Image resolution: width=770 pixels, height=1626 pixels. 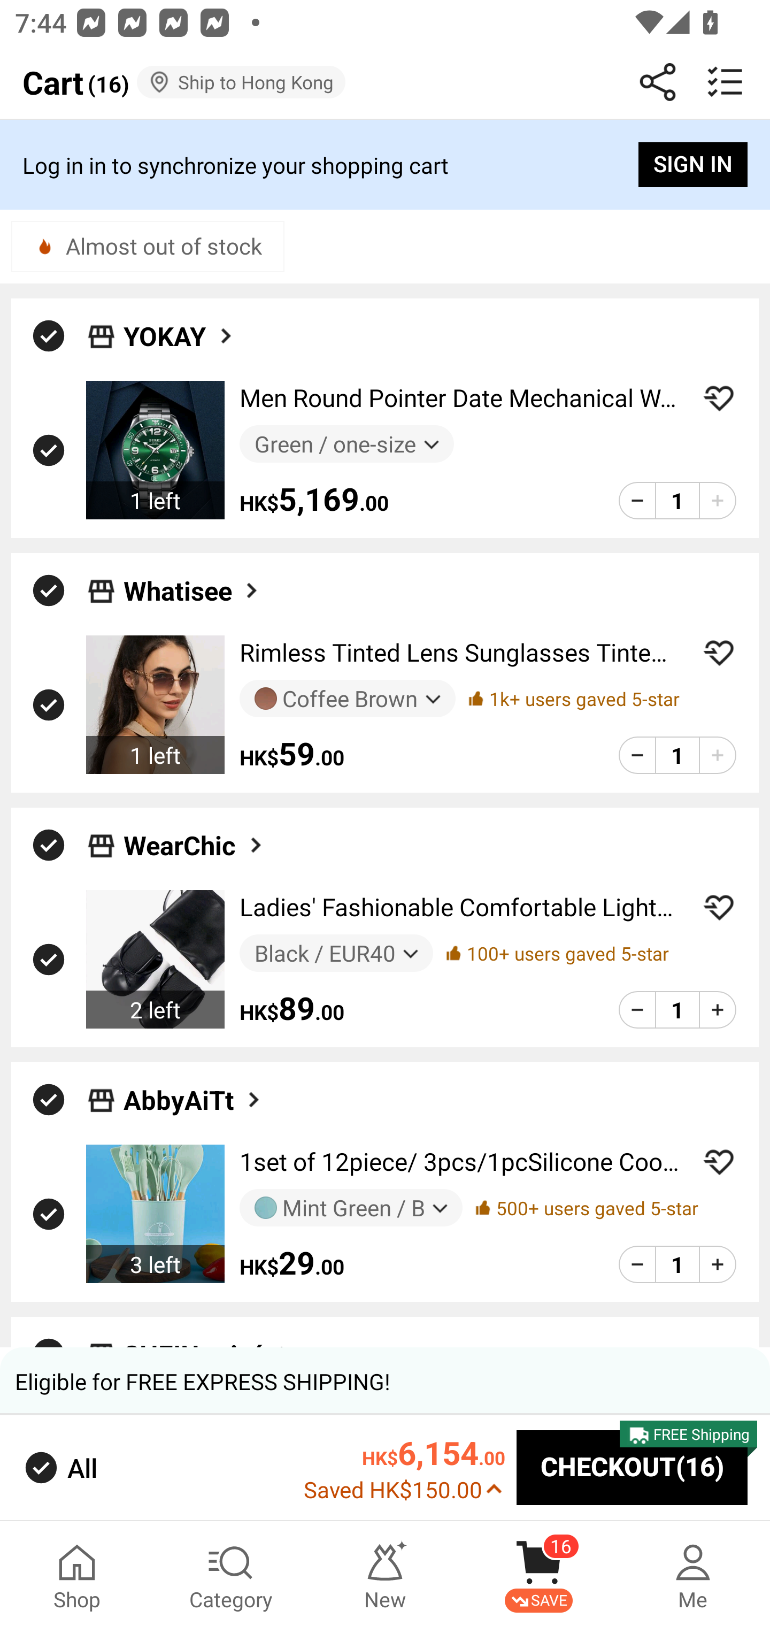 What do you see at coordinates (719, 1162) in the screenshot?
I see `ADD TO WISHLIST` at bounding box center [719, 1162].